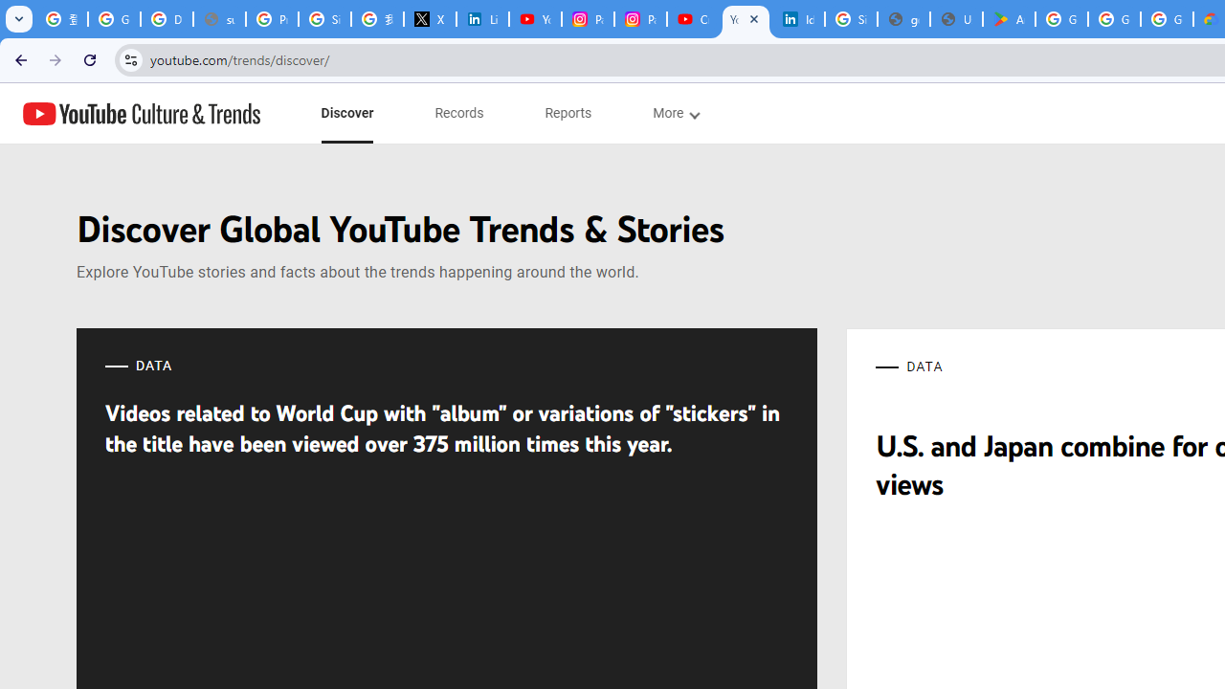 The height and width of the screenshot is (689, 1225). What do you see at coordinates (346, 113) in the screenshot?
I see `subnav-Discover menupopup` at bounding box center [346, 113].